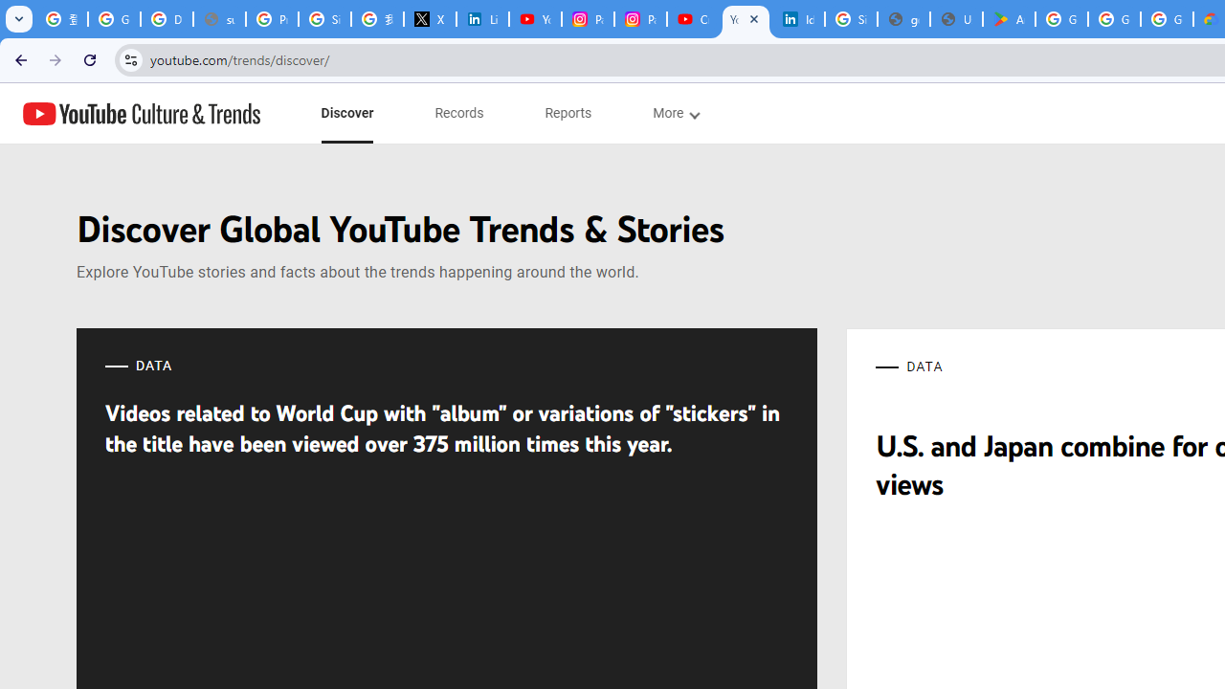 The height and width of the screenshot is (689, 1225). What do you see at coordinates (346, 113) in the screenshot?
I see `subnav-Discover menupopup` at bounding box center [346, 113].